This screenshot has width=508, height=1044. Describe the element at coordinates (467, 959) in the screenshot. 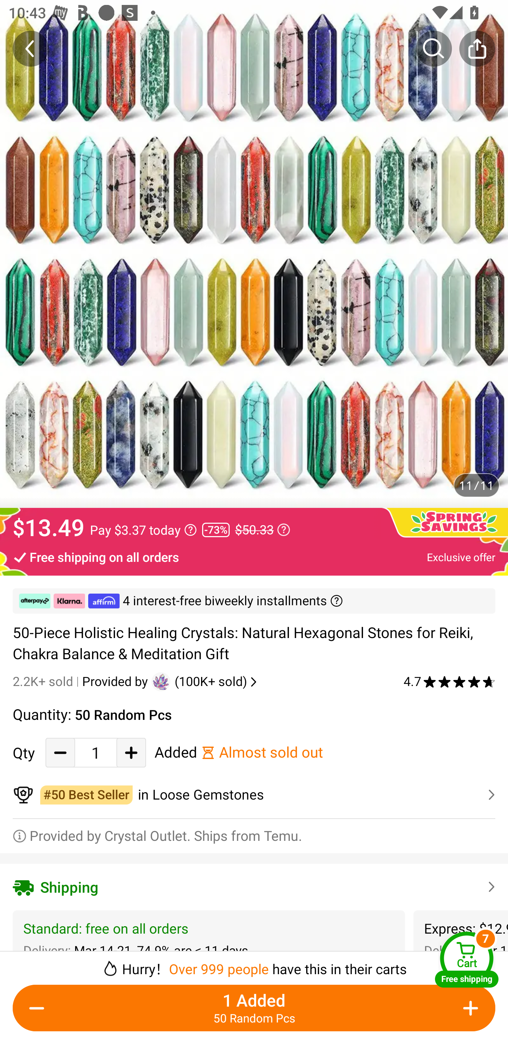

I see `Cart Free shipping Cart` at that location.